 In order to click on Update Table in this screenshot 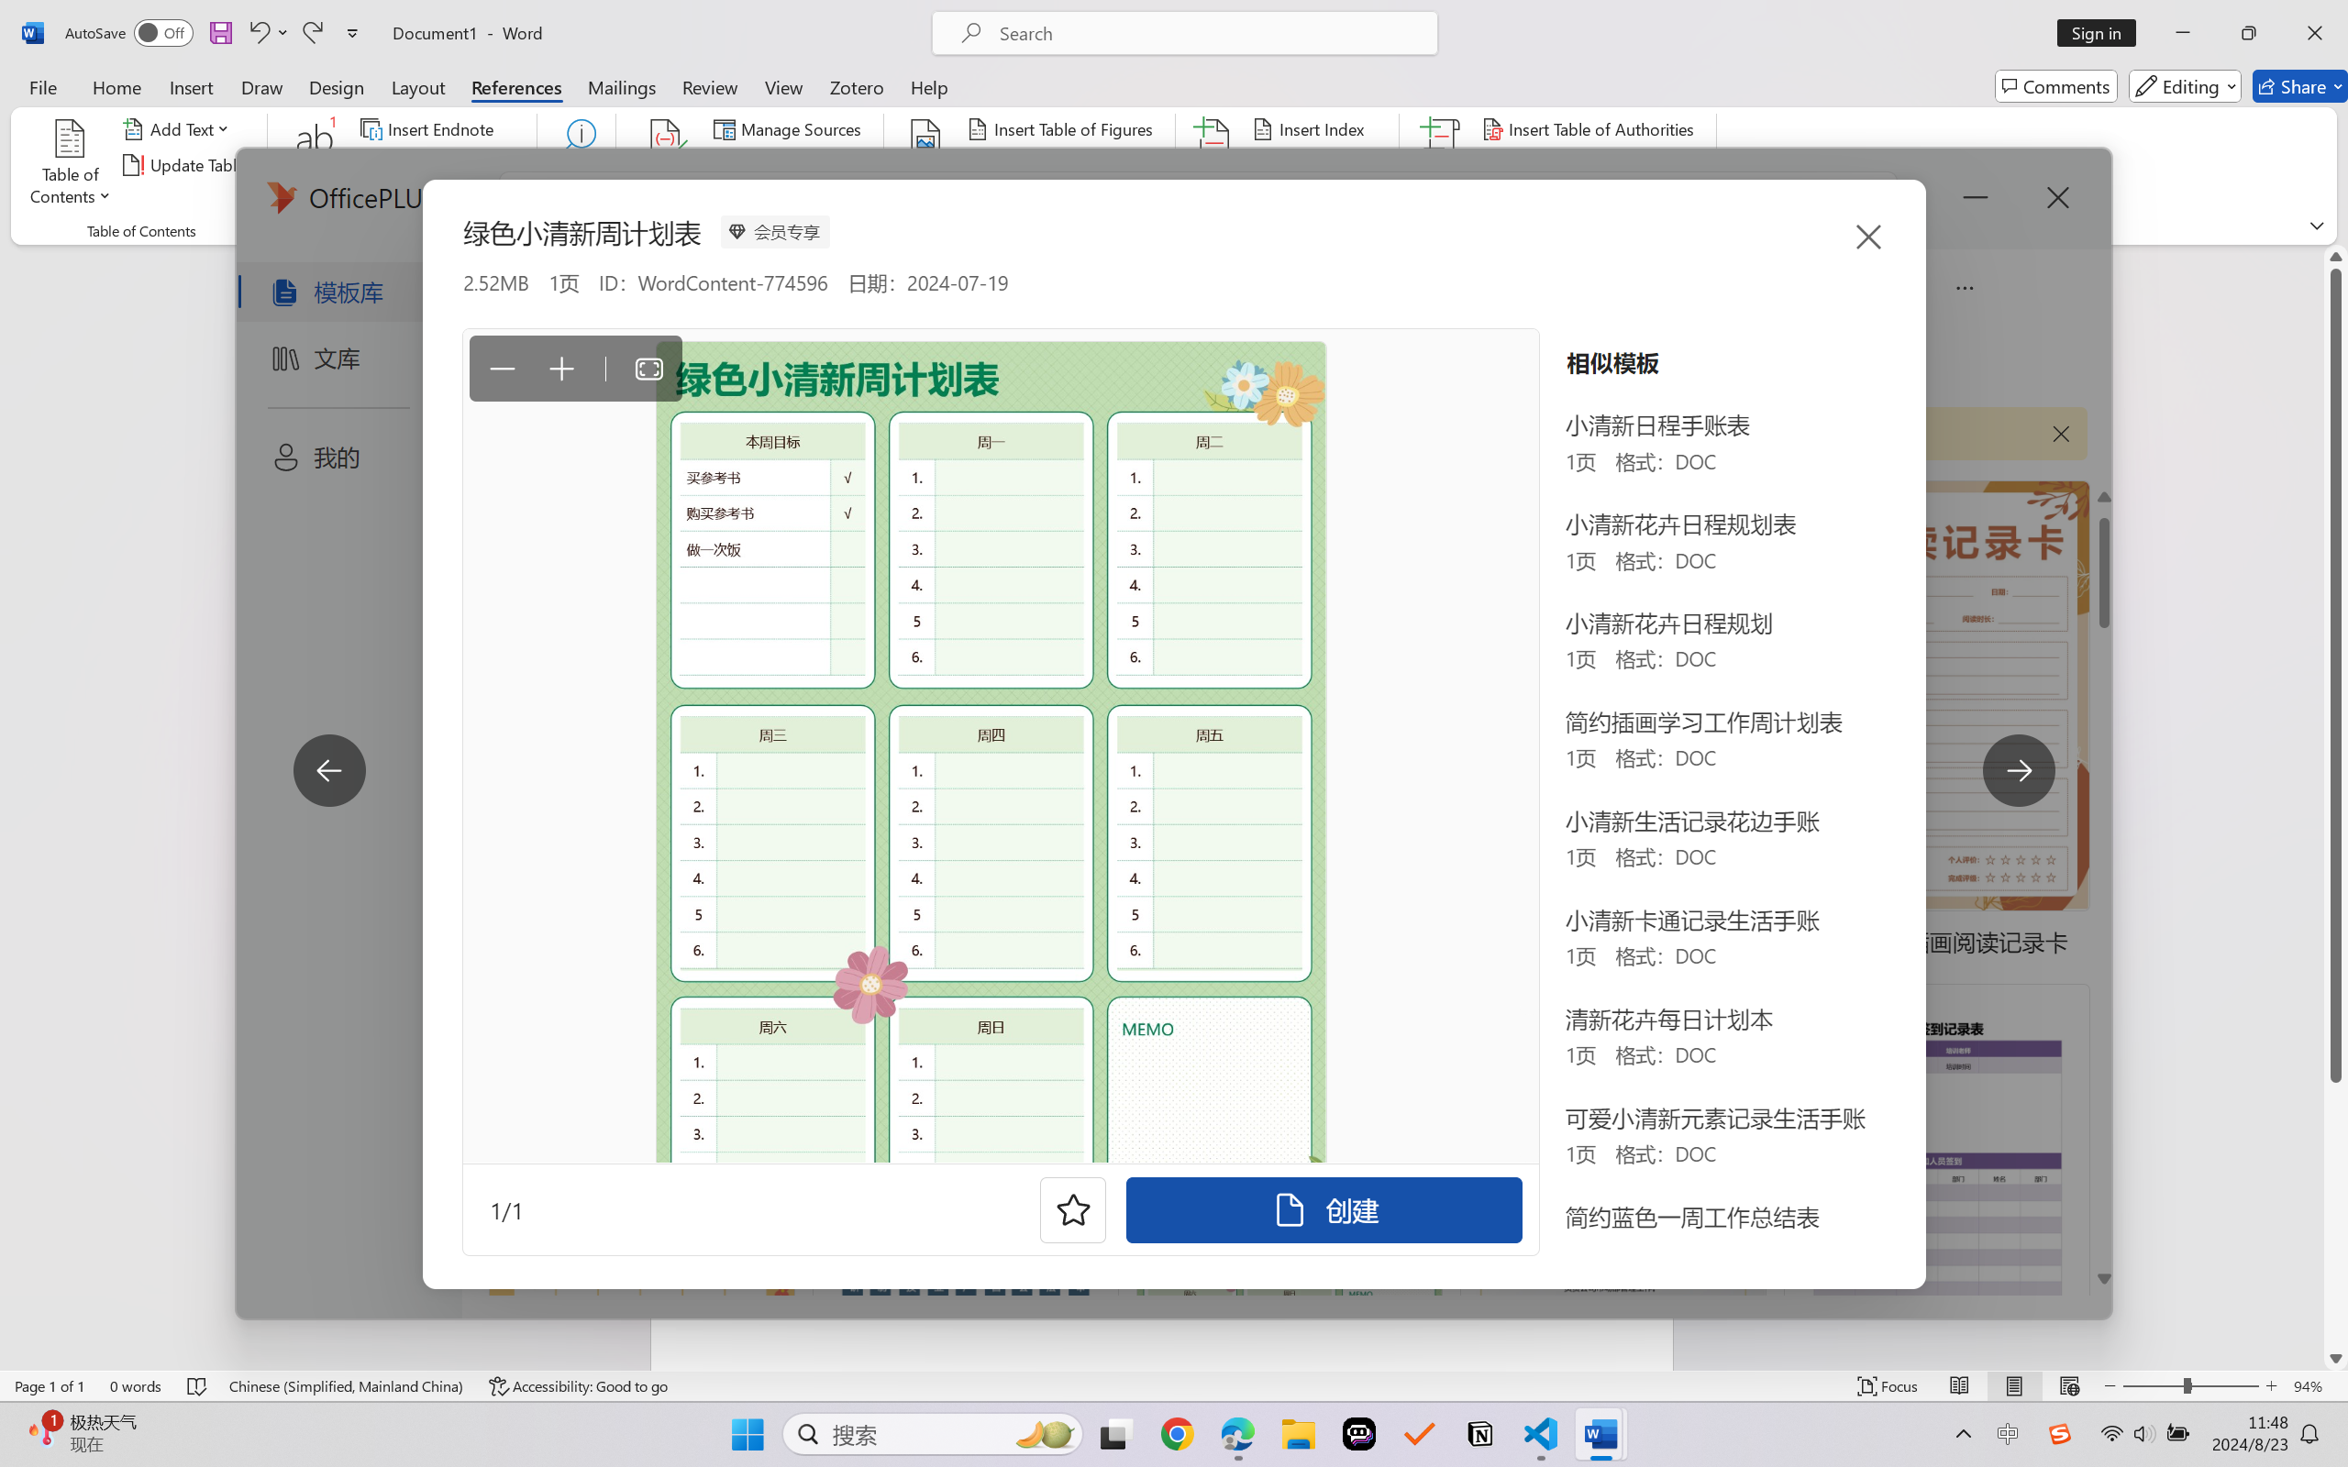, I will do `click(1546, 165)`.